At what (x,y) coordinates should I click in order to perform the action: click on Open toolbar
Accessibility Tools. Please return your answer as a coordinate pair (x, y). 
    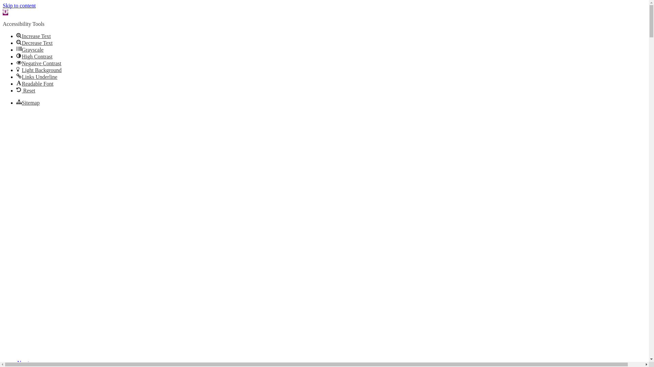
    Looking at the image, I should click on (5, 12).